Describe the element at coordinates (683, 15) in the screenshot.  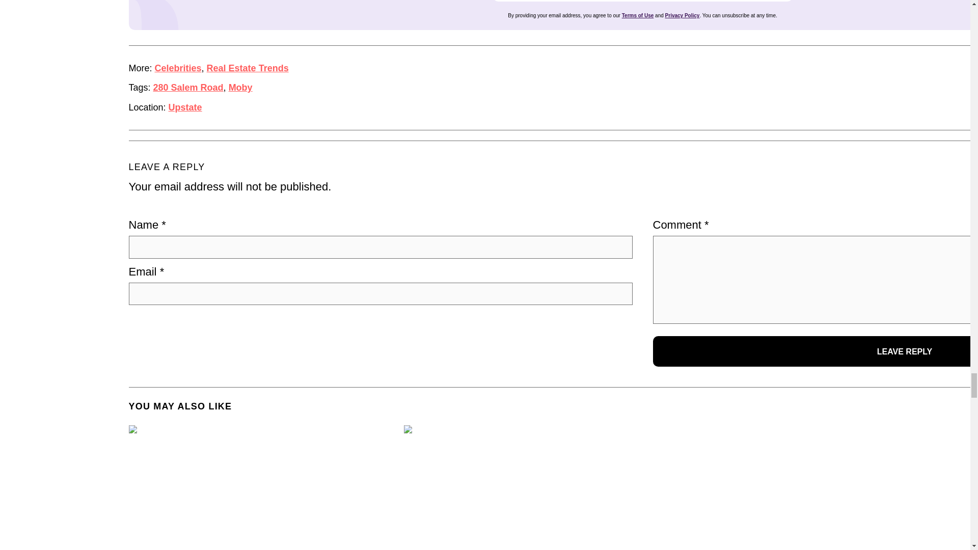
I see `Privacy Policy` at that location.